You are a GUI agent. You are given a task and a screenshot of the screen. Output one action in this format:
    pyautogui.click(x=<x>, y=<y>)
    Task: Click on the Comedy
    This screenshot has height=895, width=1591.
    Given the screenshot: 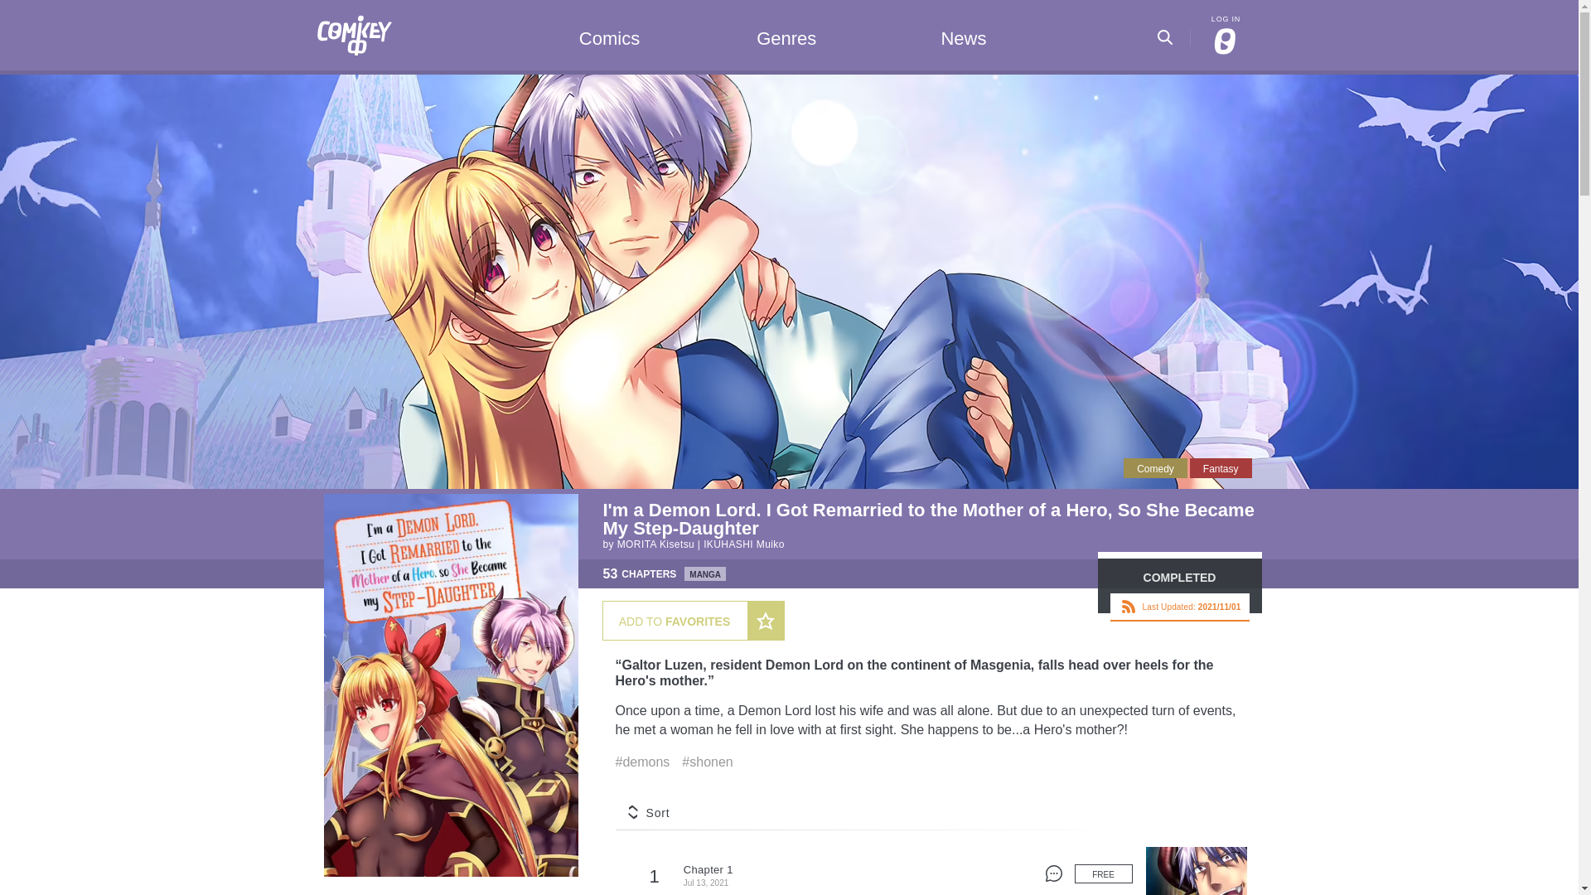 What is the action you would take?
    pyautogui.click(x=1155, y=467)
    